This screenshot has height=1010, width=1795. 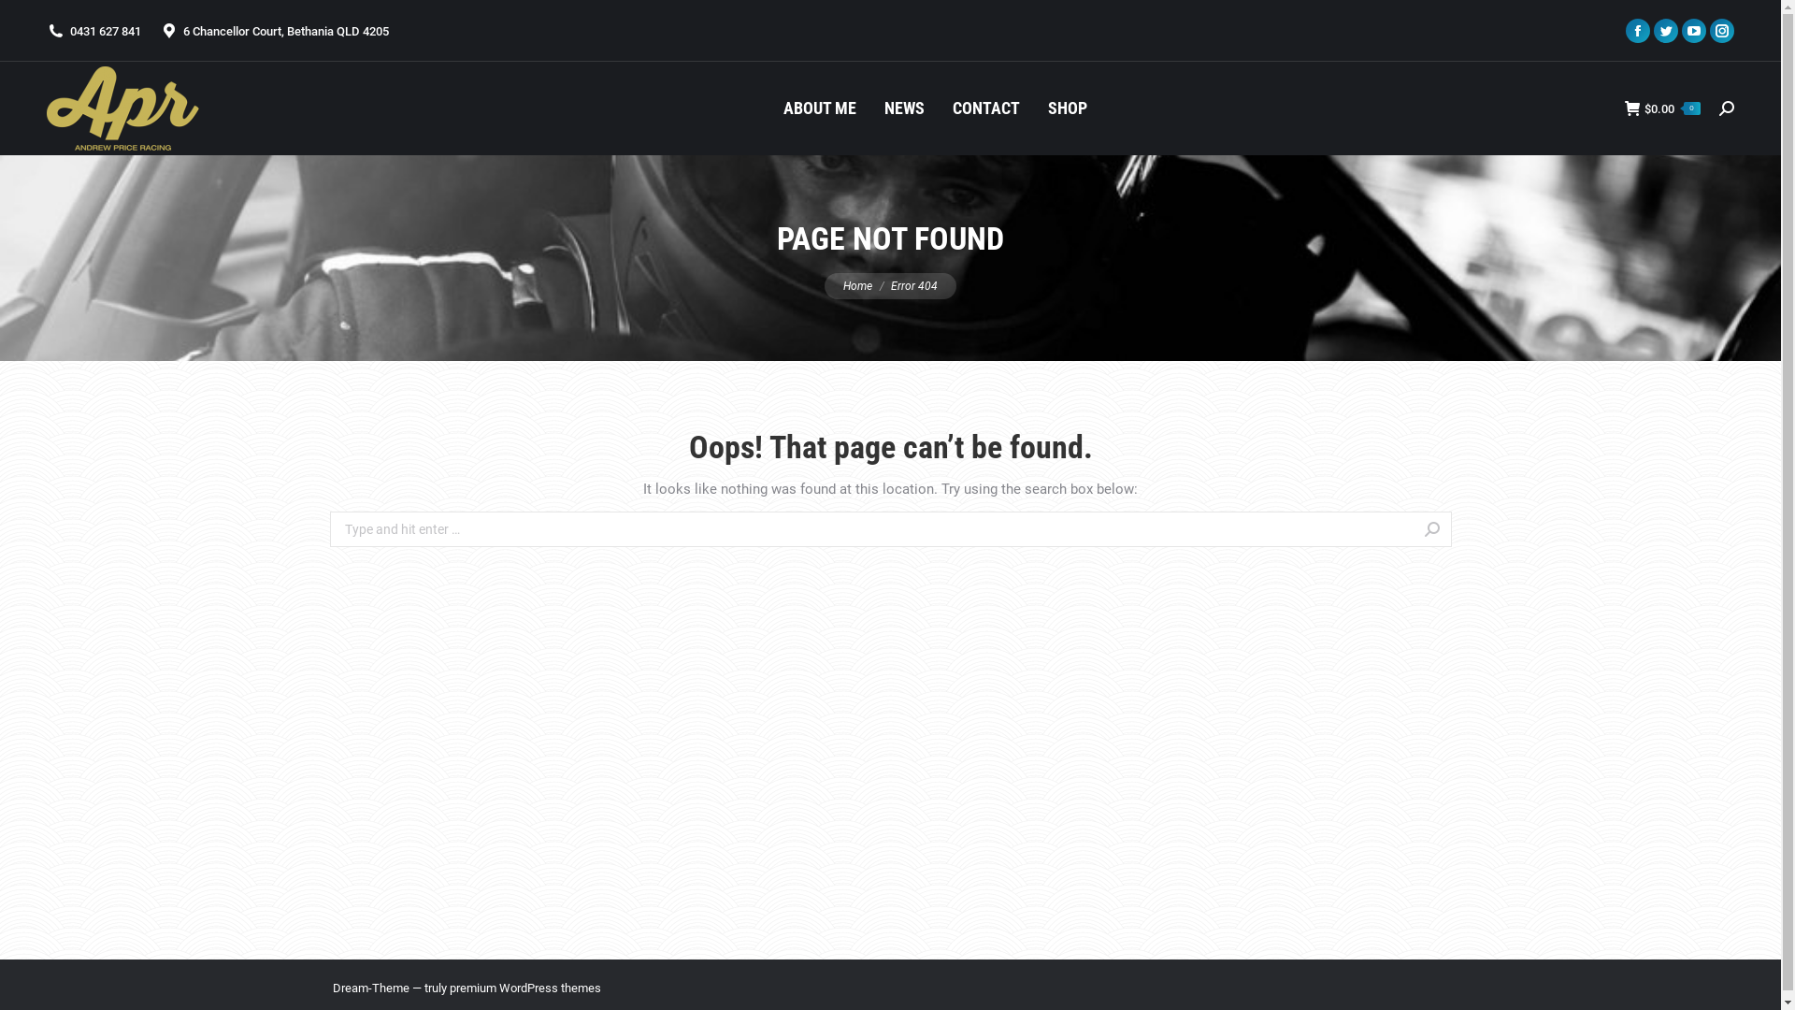 I want to click on Instagram page opens in new window, so click(x=1722, y=31).